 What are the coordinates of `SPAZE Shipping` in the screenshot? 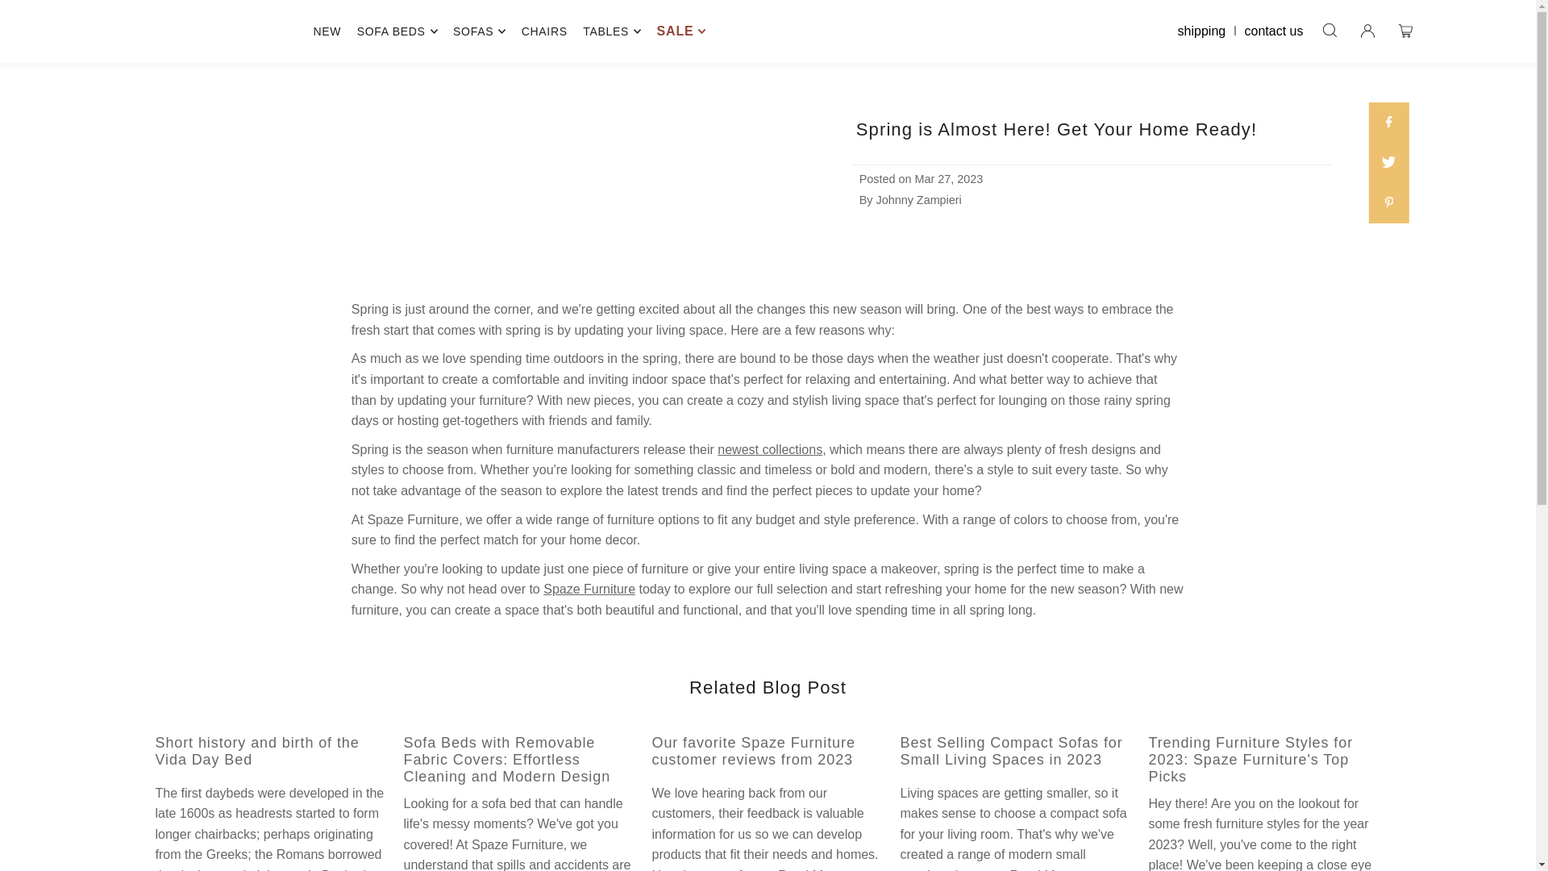 It's located at (1206, 31).